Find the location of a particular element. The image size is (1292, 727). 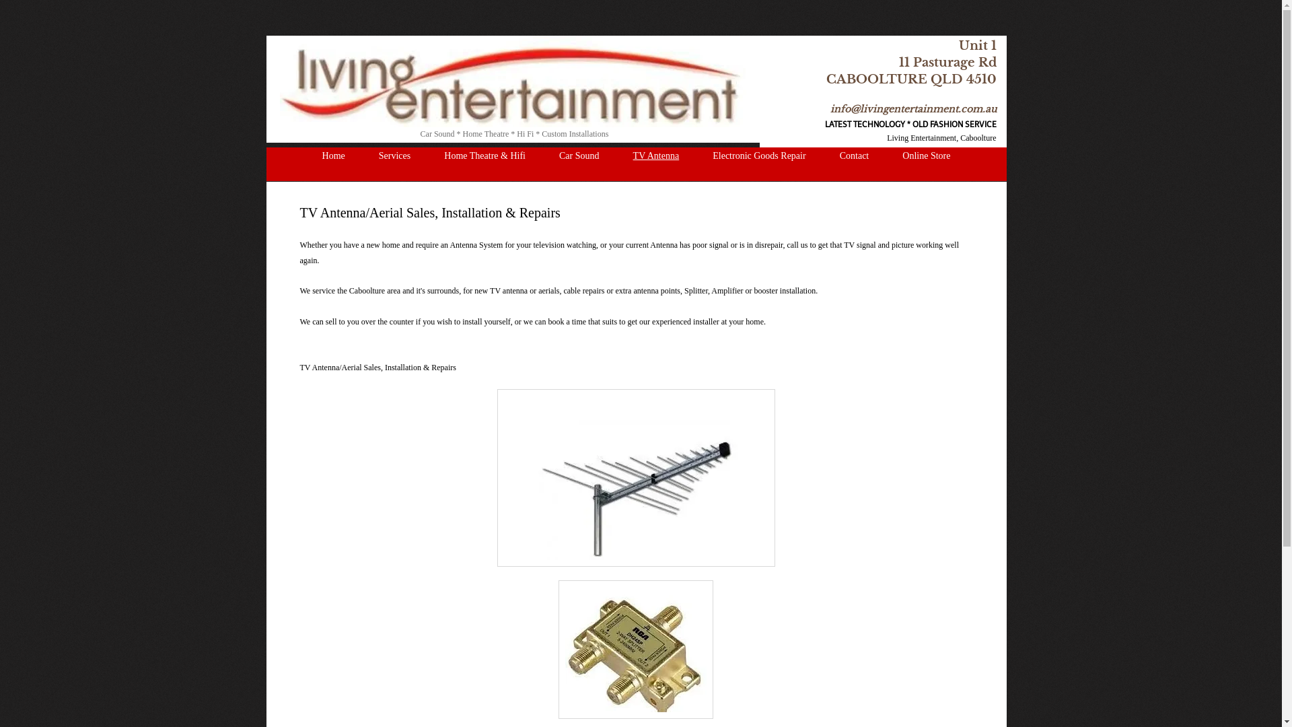

Electronic Goods Repair is located at coordinates (759, 156).